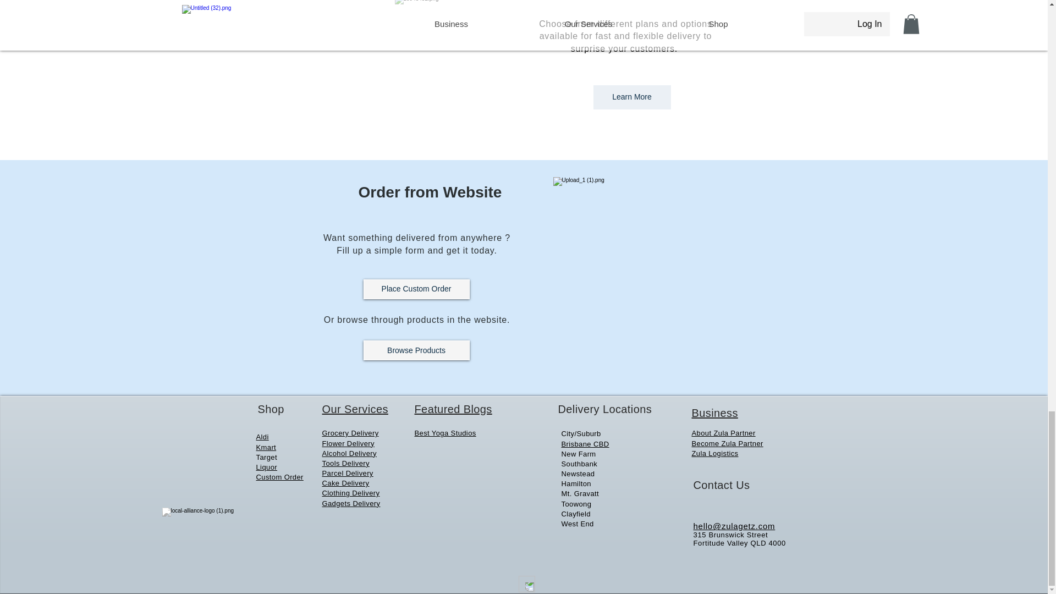 This screenshot has height=594, width=1056. Describe the element at coordinates (345, 463) in the screenshot. I see `Tools Delivery` at that location.